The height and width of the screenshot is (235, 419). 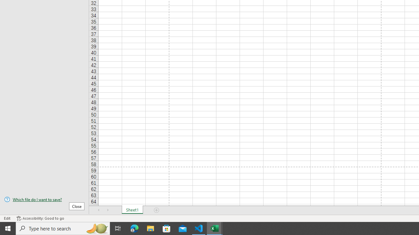 I want to click on File Explorer, so click(x=151, y=228).